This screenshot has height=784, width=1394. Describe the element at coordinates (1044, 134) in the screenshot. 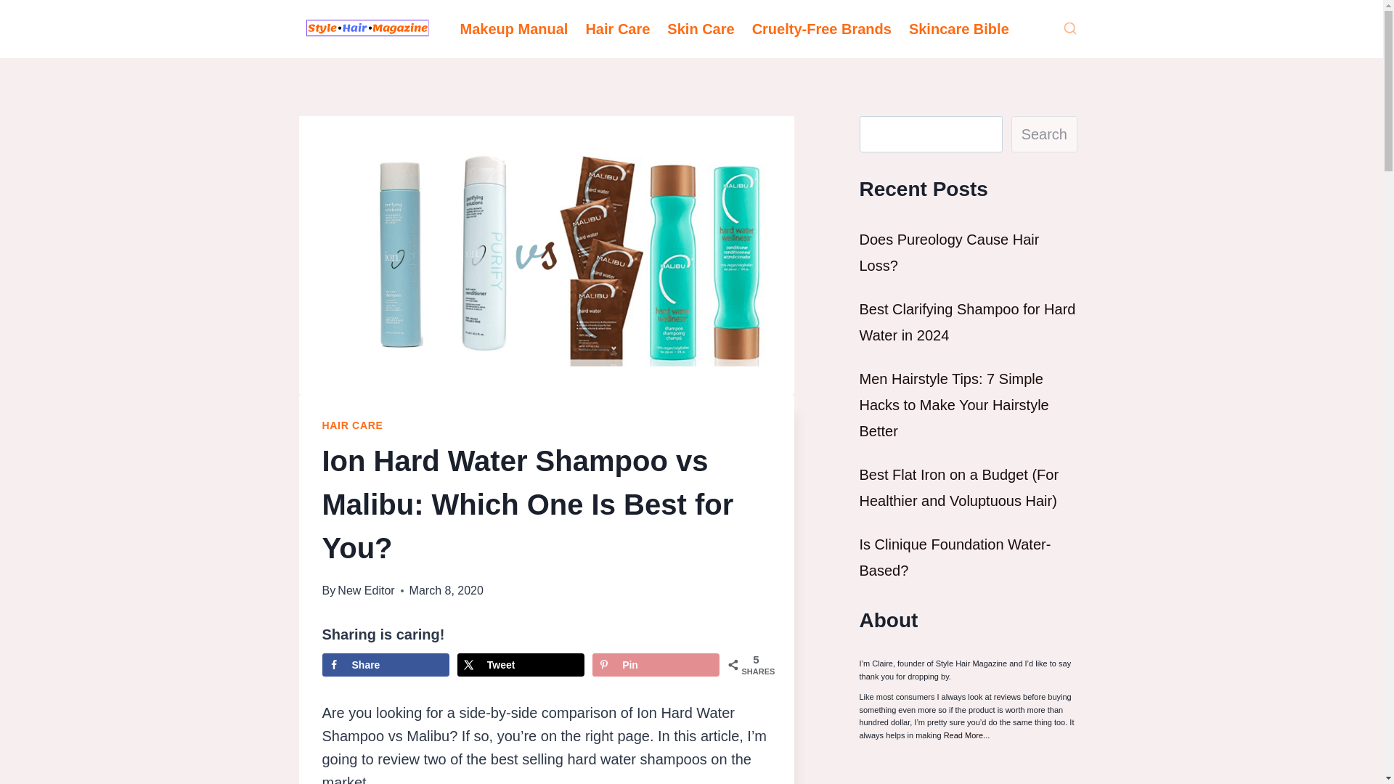

I see `Search` at that location.